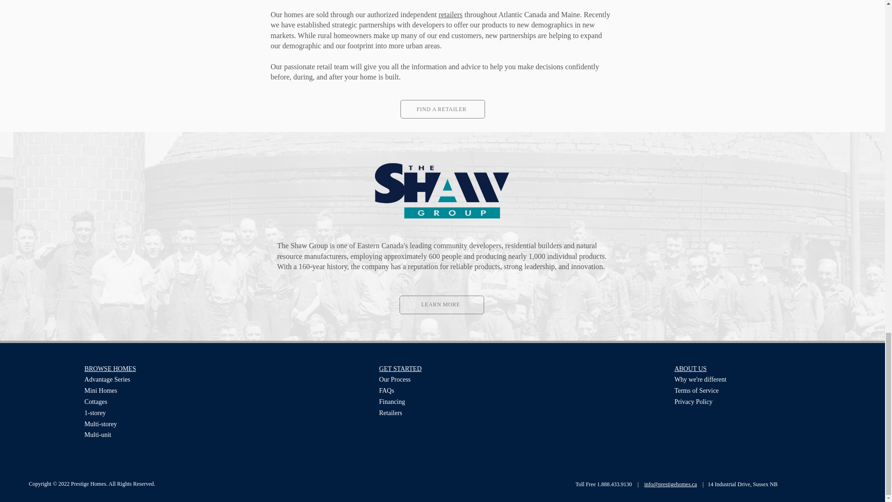 The image size is (892, 502). What do you see at coordinates (98, 434) in the screenshot?
I see `Multi-unit` at bounding box center [98, 434].